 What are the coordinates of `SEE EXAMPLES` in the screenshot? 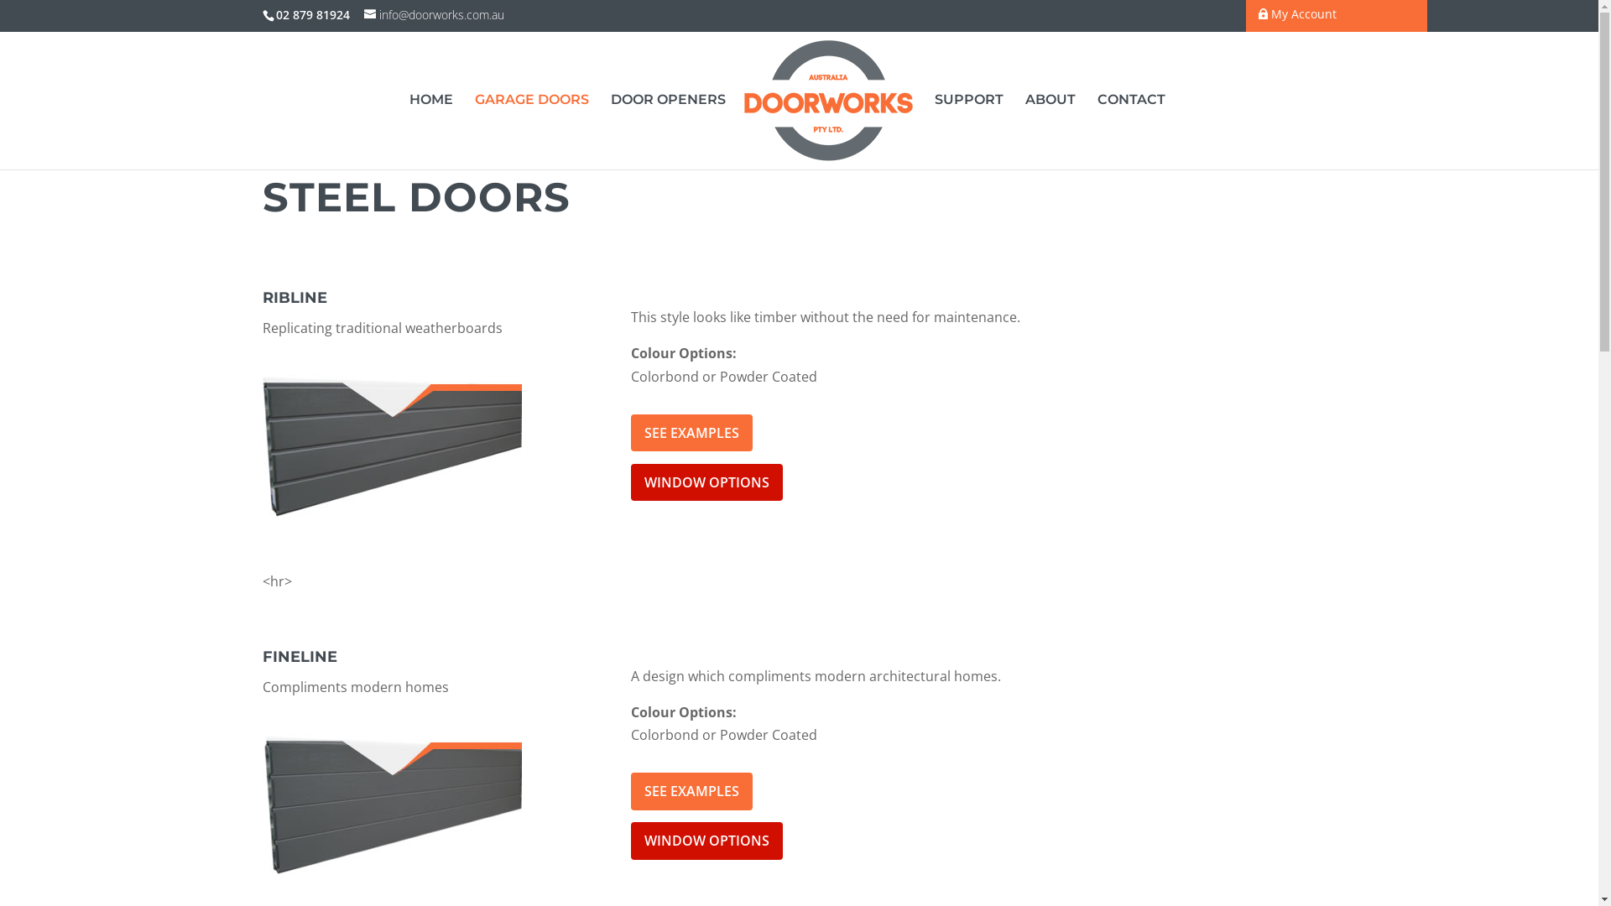 It's located at (691, 433).